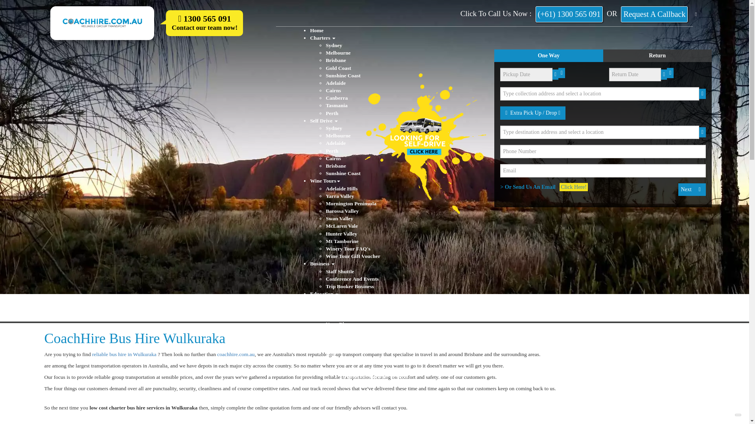 The height and width of the screenshot is (424, 755). I want to click on Cairns, so click(333, 90).